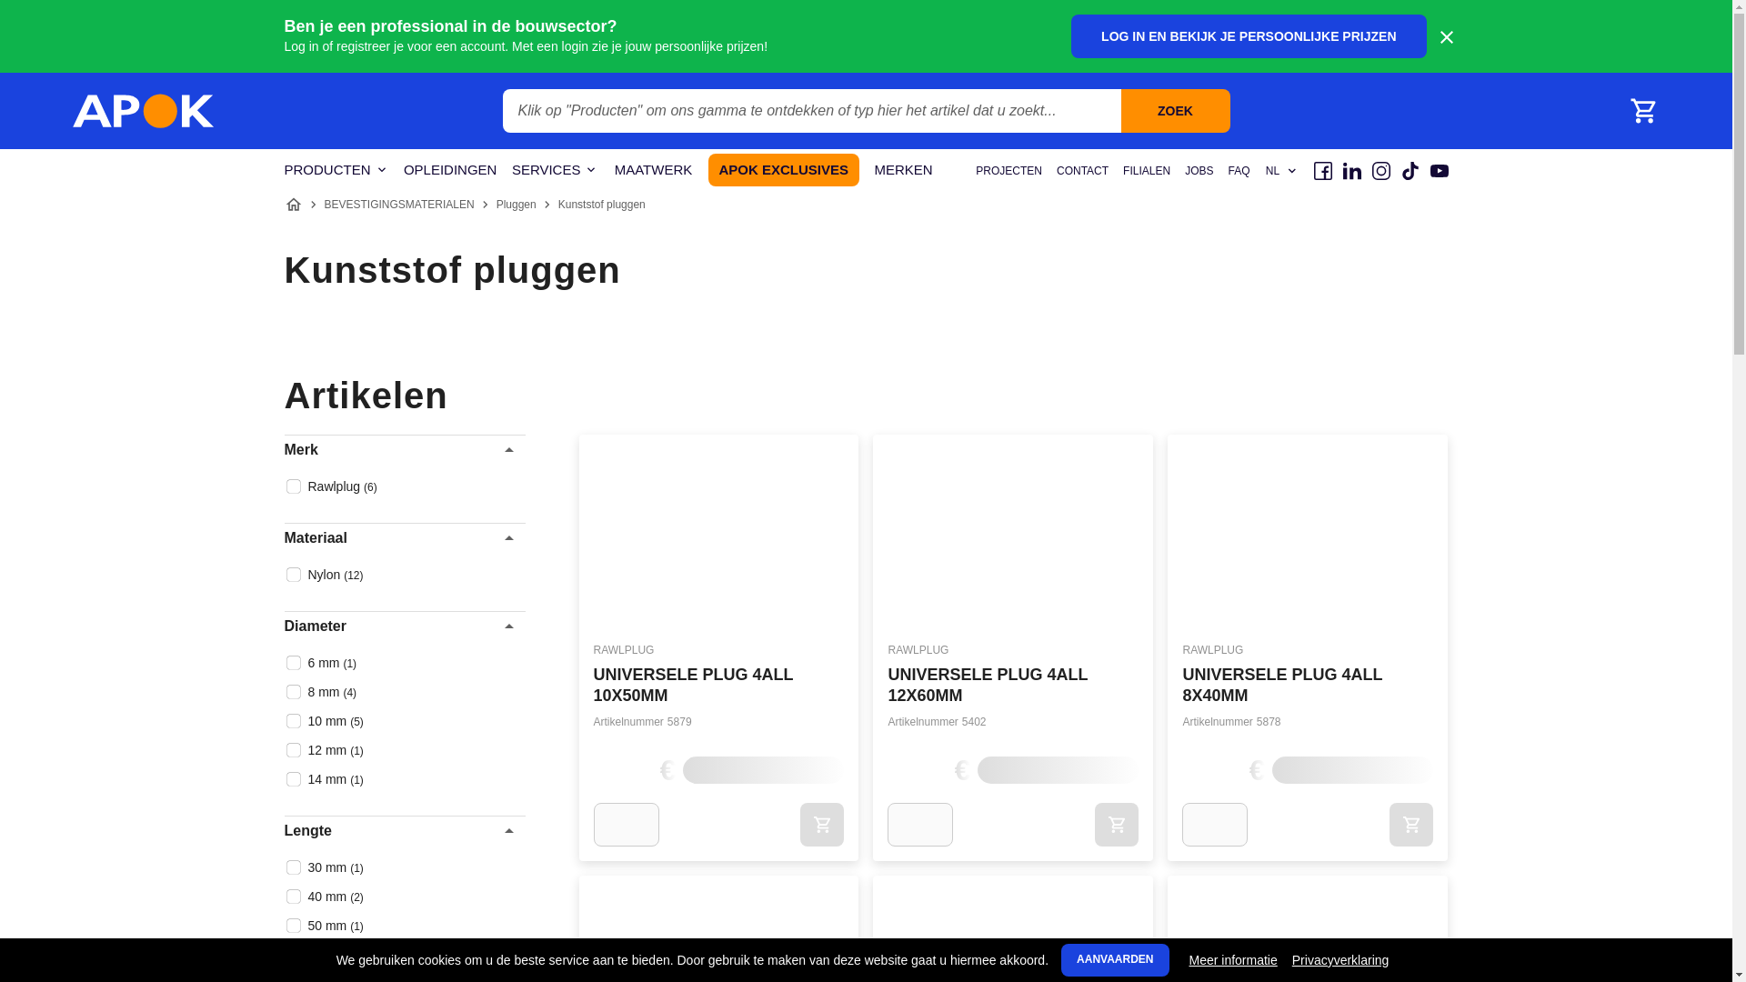 This screenshot has width=1746, height=982. What do you see at coordinates (904, 171) in the screenshot?
I see `MERKEN` at bounding box center [904, 171].